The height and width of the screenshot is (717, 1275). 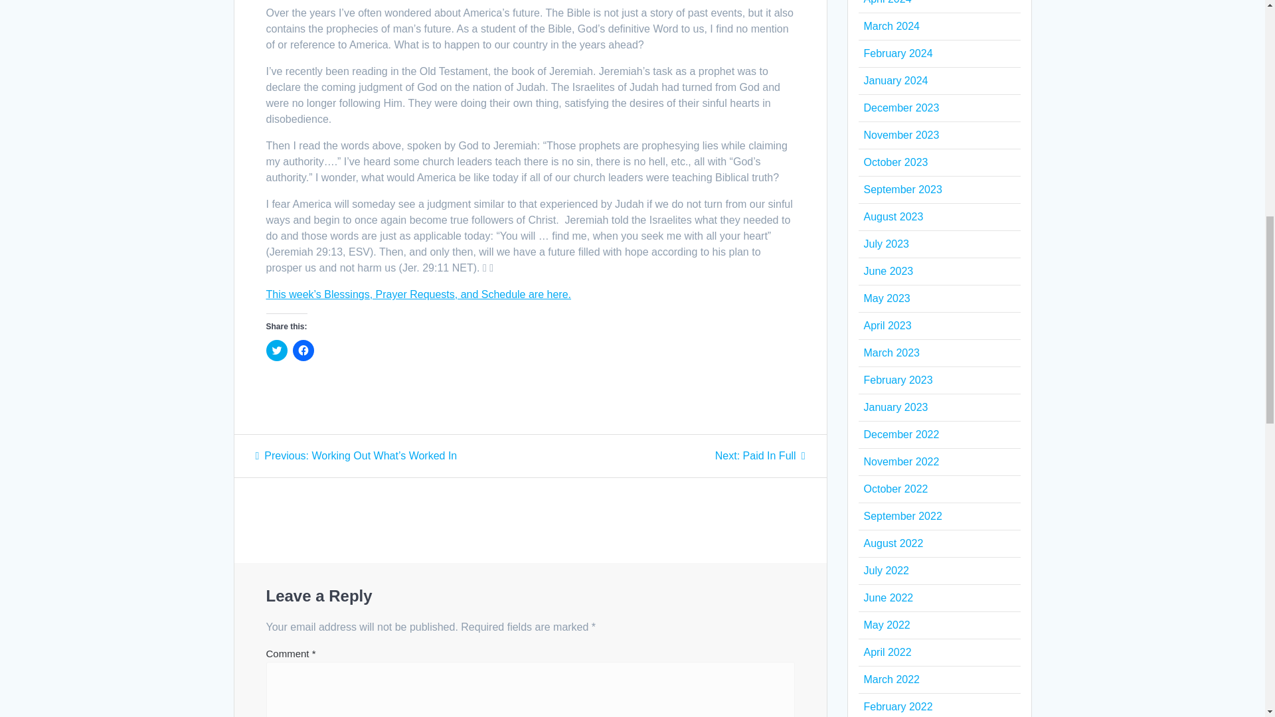 I want to click on April 2023, so click(x=887, y=325).